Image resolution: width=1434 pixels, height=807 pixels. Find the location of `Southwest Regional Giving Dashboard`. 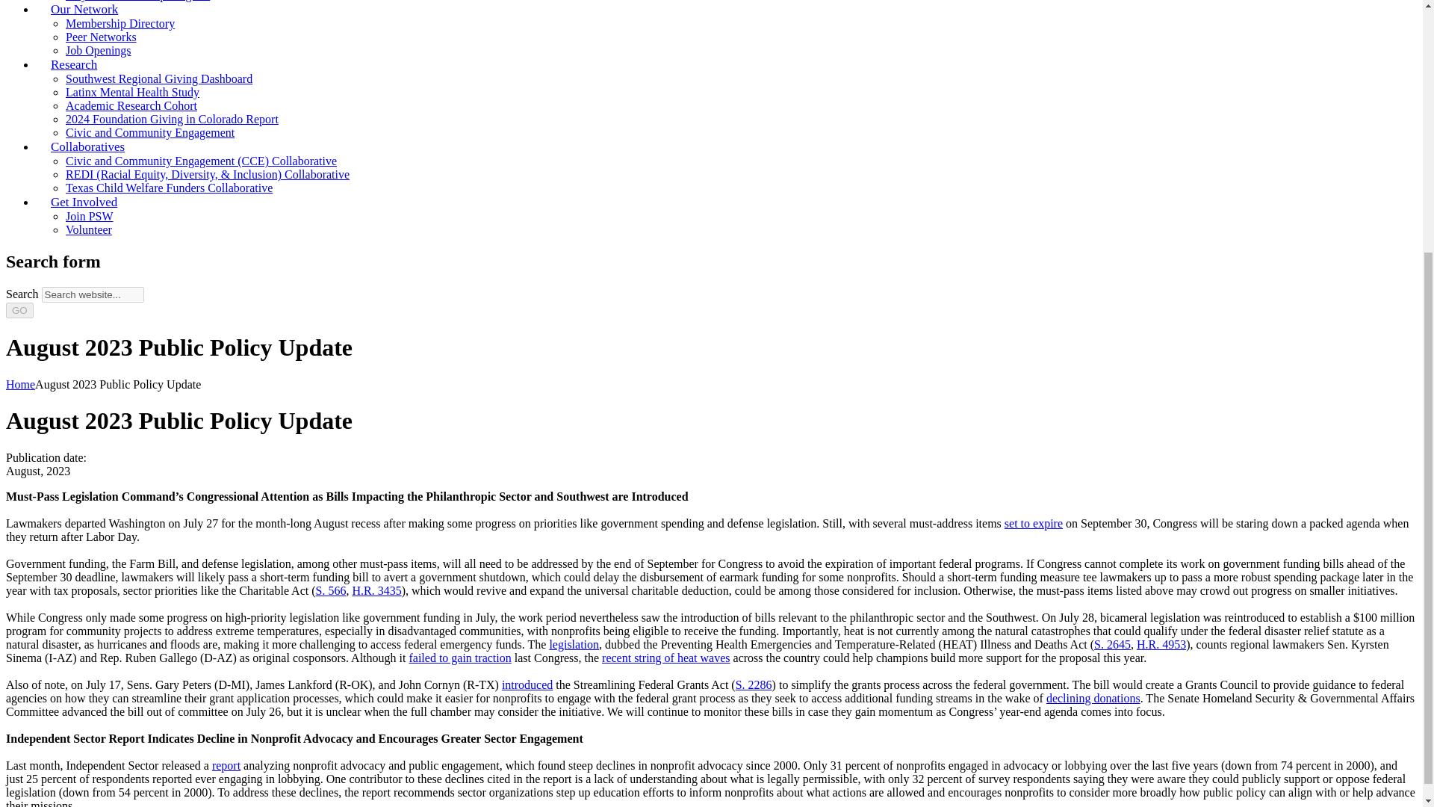

Southwest Regional Giving Dashboard is located at coordinates (158, 79).